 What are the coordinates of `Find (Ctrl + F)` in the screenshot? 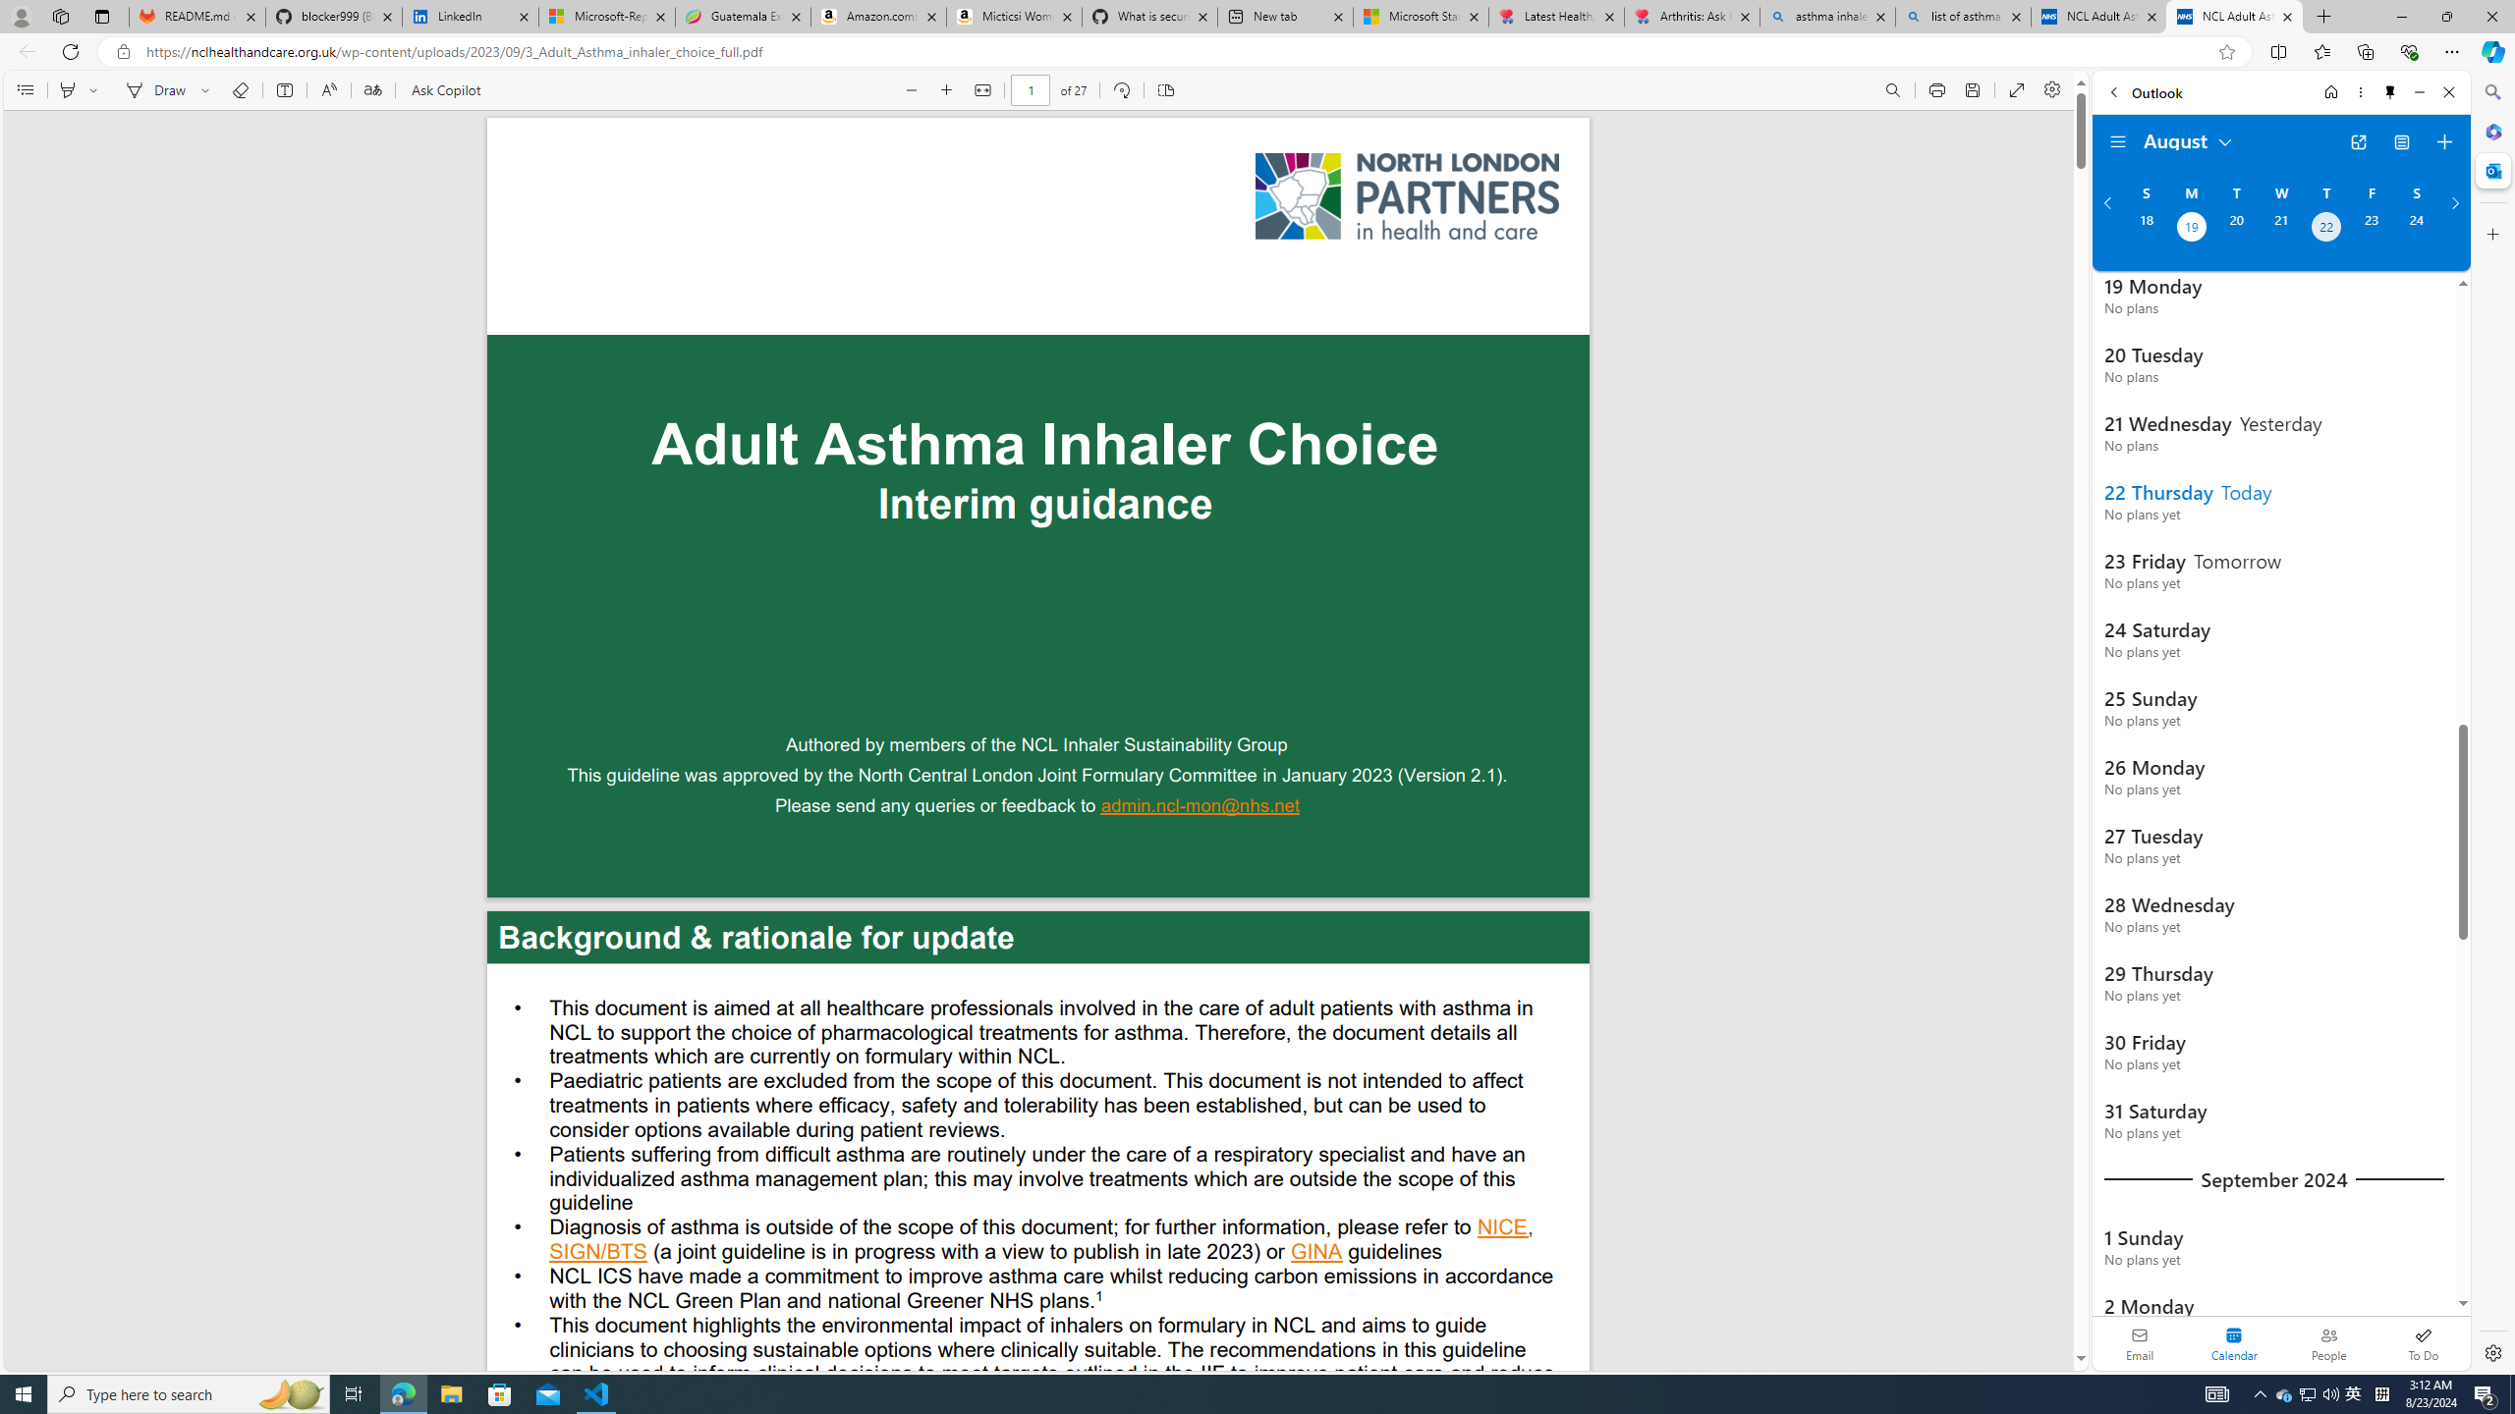 It's located at (1893, 90).